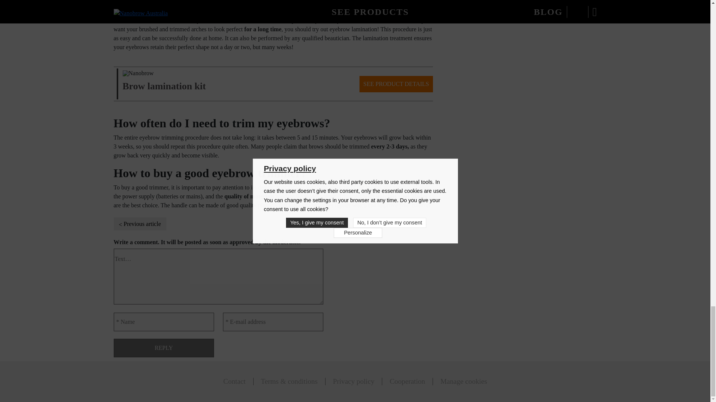 The image size is (716, 402). Describe the element at coordinates (411, 224) in the screenshot. I see `Next article` at that location.